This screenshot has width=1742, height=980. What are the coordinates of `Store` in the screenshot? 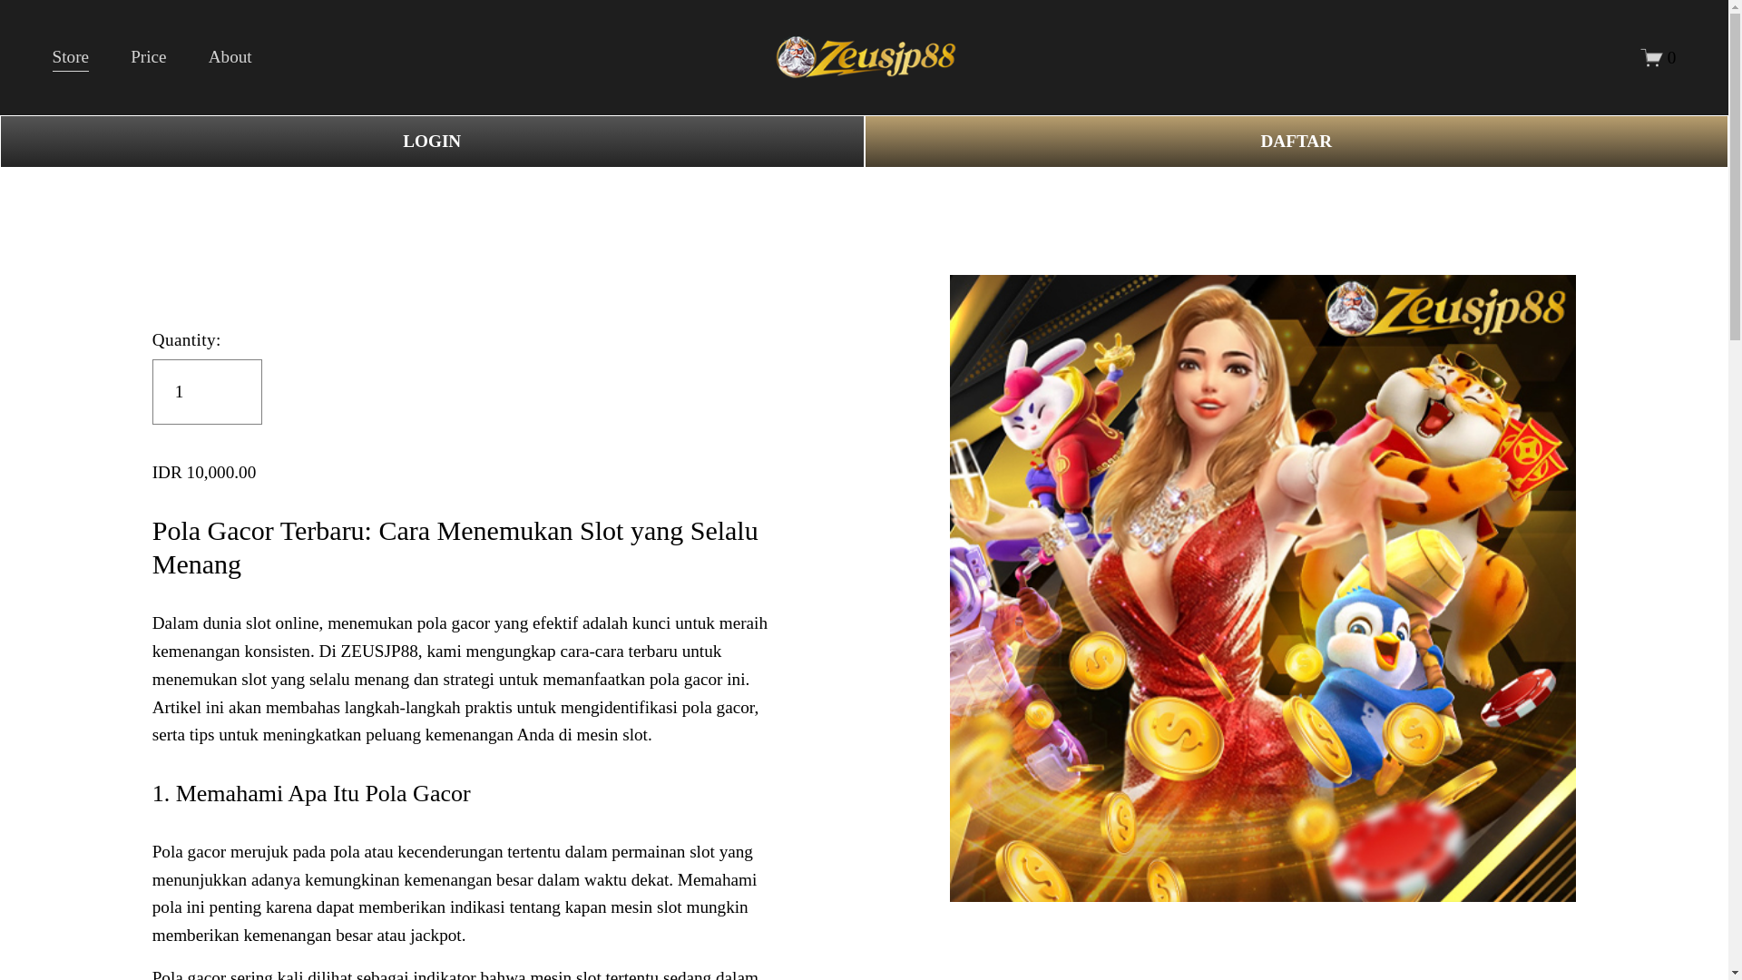 It's located at (71, 58).